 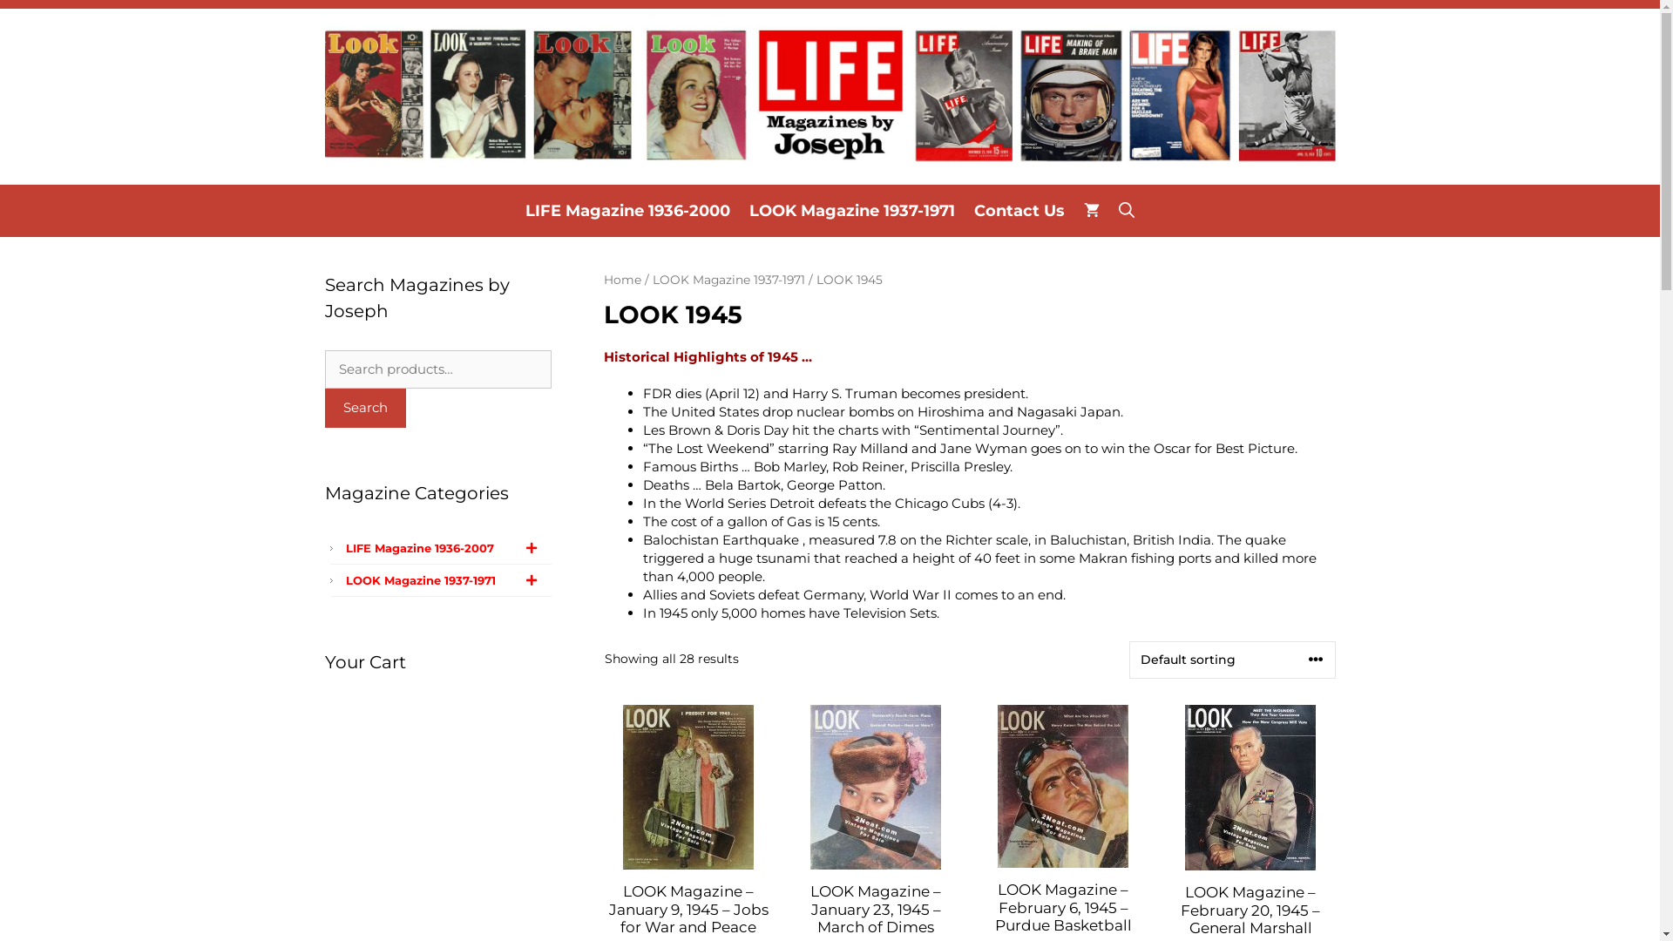 What do you see at coordinates (852, 211) in the screenshot?
I see `LOOK Magazine 1937-1971` at bounding box center [852, 211].